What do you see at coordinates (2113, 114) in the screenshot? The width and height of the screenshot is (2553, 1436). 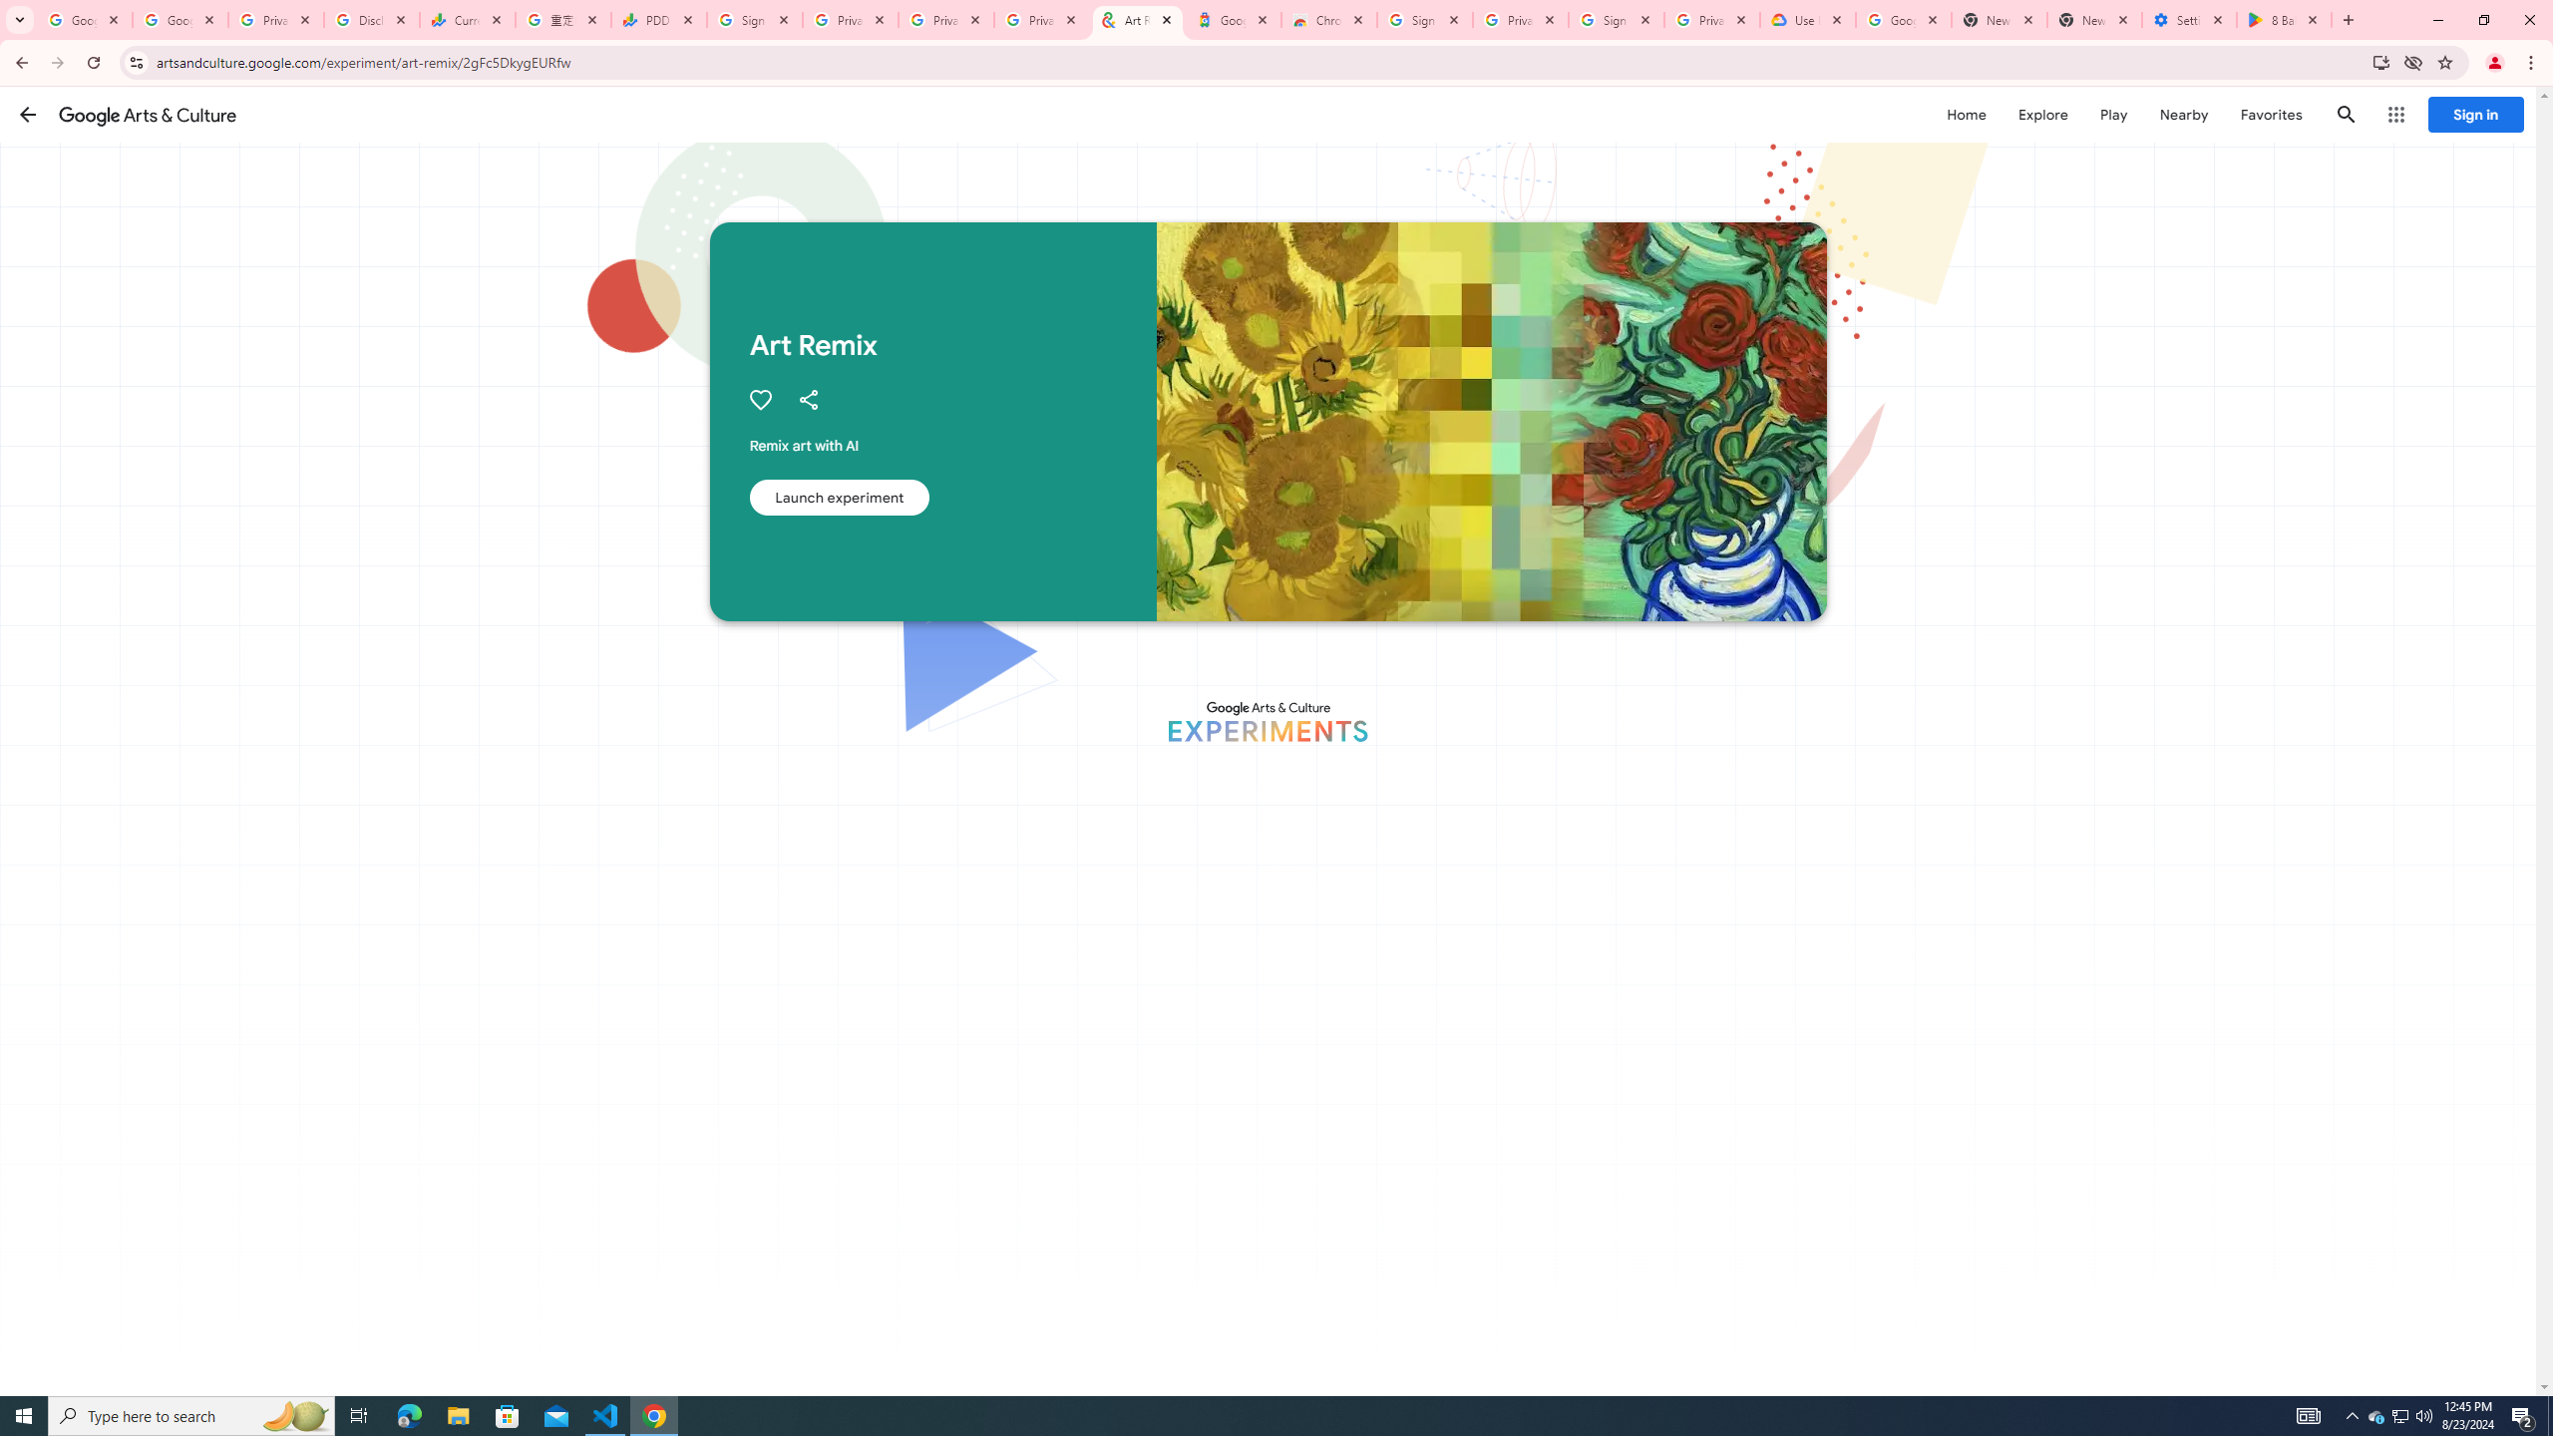 I see `Play` at bounding box center [2113, 114].